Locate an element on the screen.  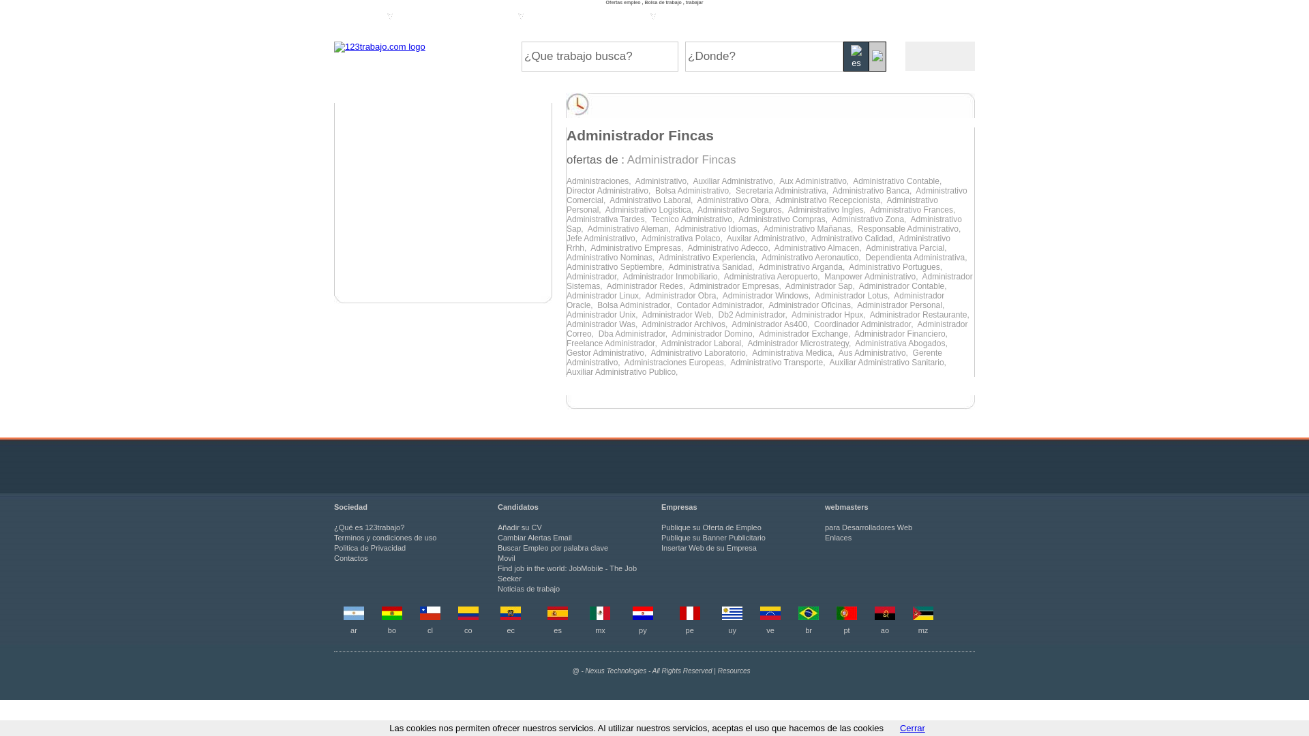
Administrativo Septiembre,  is located at coordinates (617, 267).